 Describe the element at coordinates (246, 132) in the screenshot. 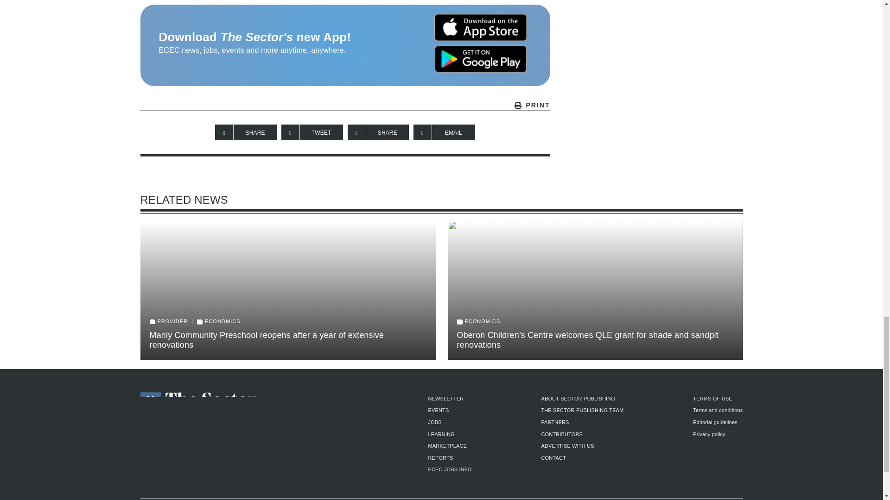

I see `Share on Facebook` at that location.